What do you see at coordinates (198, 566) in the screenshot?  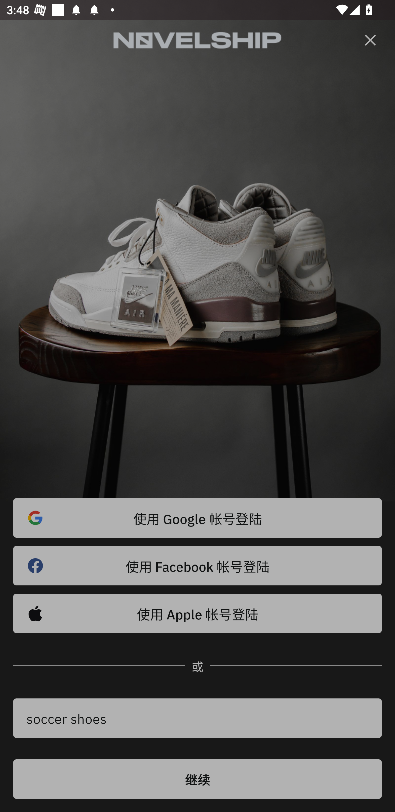 I see `使用 Facebook 帐号登陆 󰈌` at bounding box center [198, 566].